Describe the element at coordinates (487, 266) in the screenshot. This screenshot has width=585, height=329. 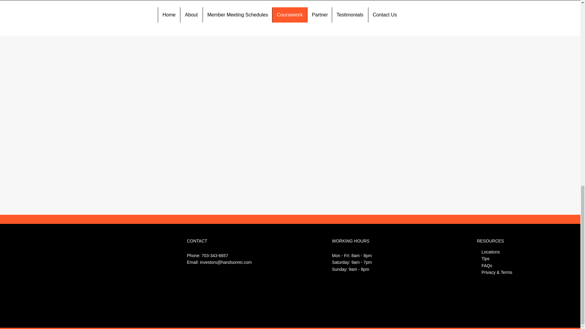
I see `FAQs` at that location.